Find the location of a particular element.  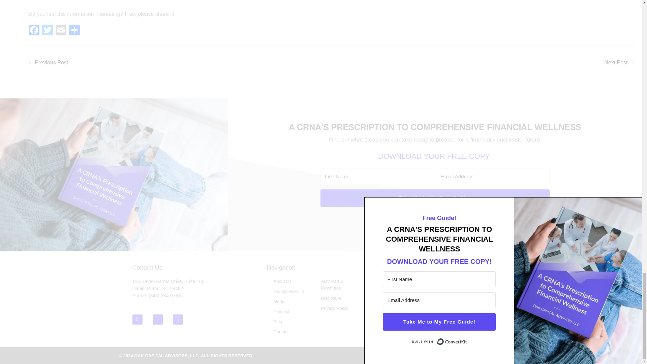

Facebook is located at coordinates (34, 31).